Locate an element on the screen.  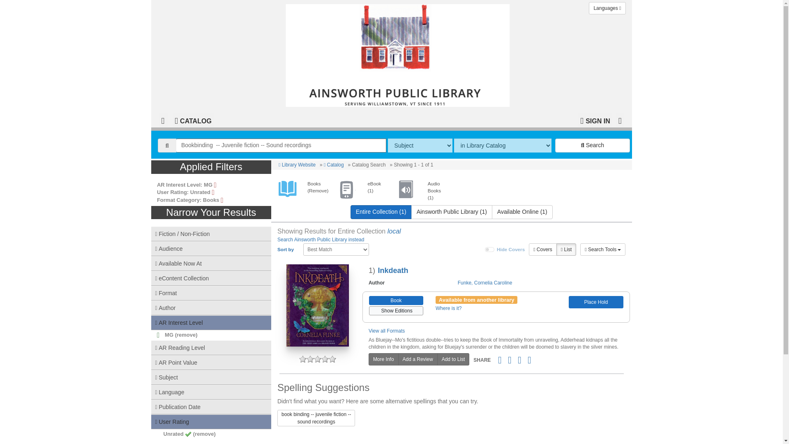
Browse the catalog is located at coordinates (334, 165).